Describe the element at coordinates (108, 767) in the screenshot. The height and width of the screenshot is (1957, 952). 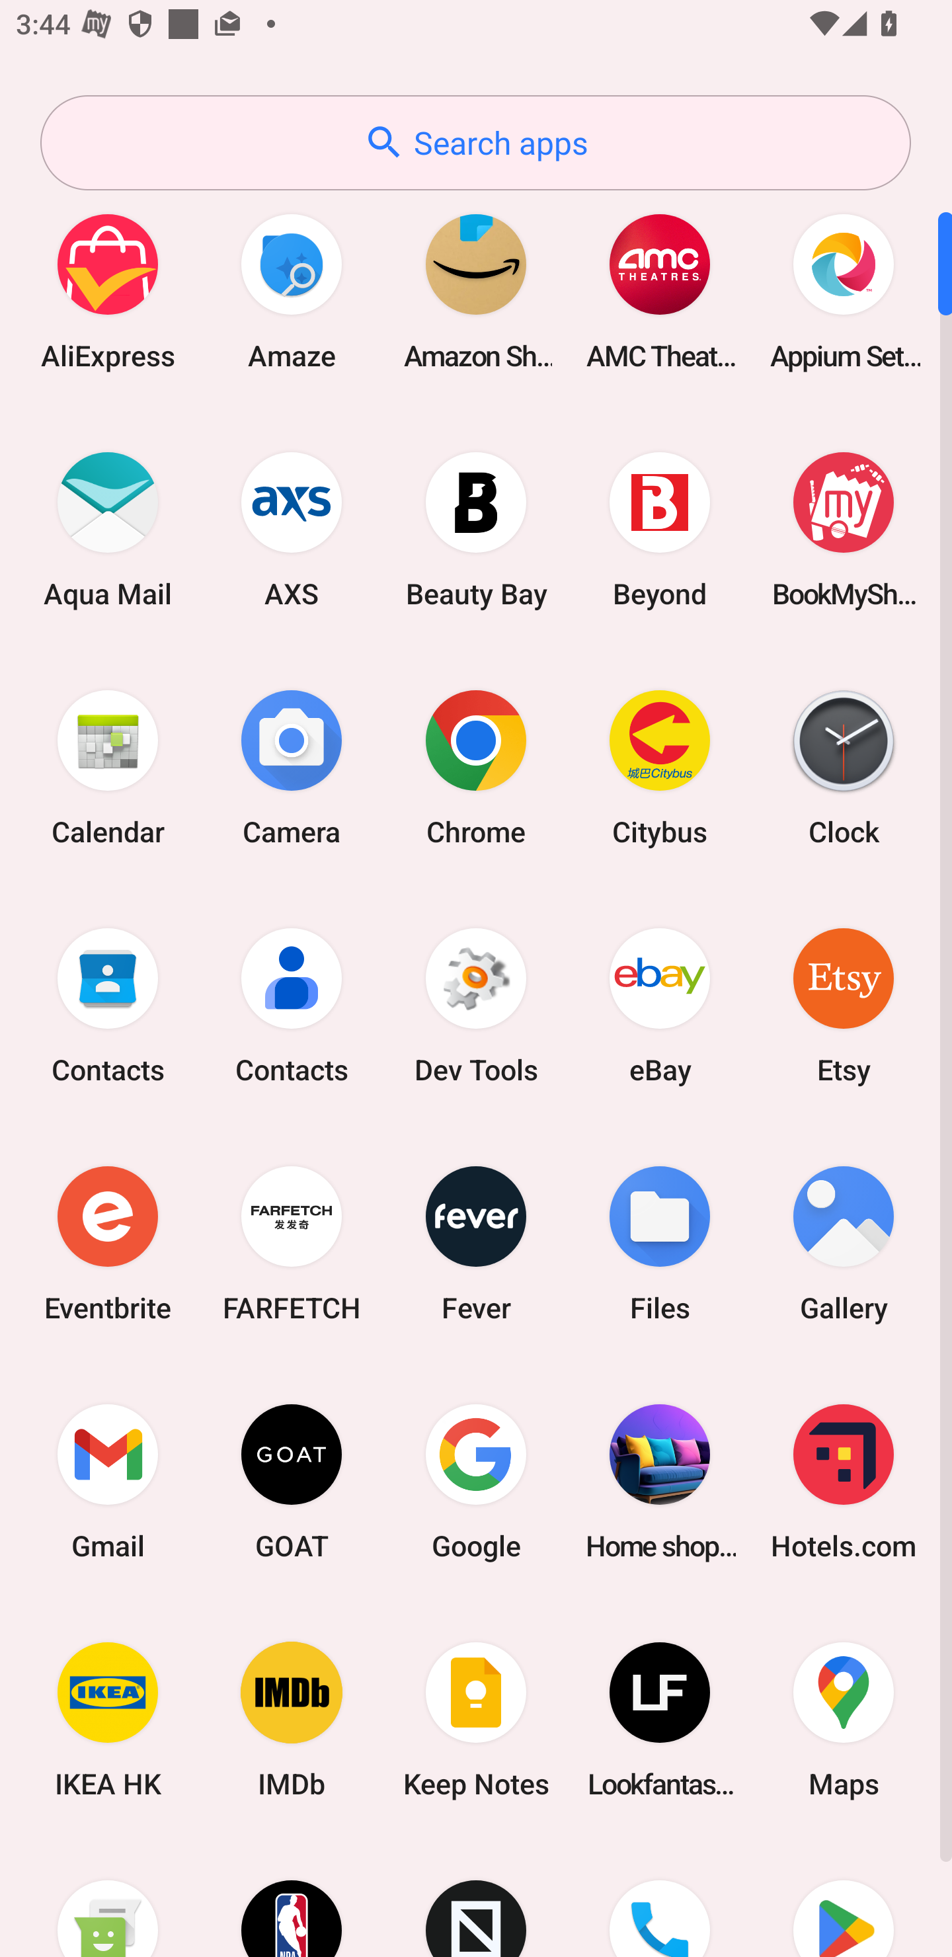
I see `Calendar` at that location.